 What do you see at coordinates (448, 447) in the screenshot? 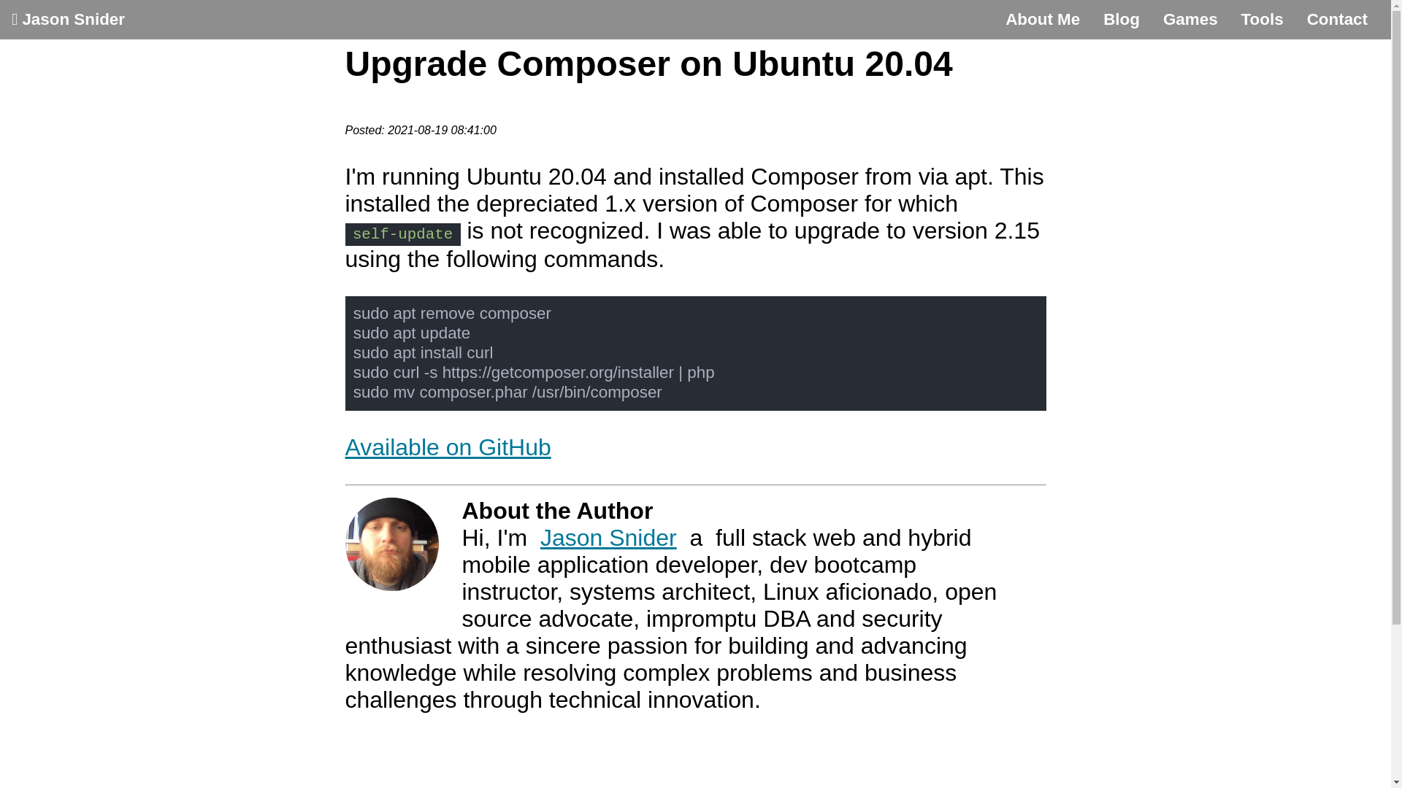
I see `Available on GitHub` at bounding box center [448, 447].